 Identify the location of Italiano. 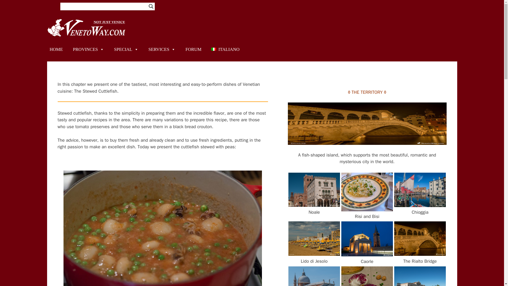
(225, 49).